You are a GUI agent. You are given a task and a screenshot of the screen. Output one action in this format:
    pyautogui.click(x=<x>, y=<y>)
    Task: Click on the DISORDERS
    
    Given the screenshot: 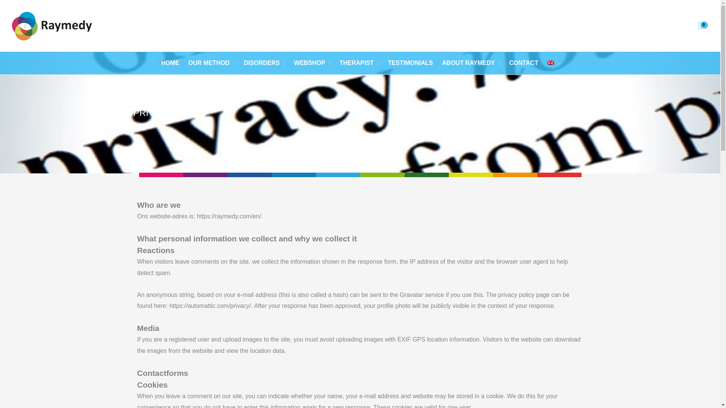 What is the action you would take?
    pyautogui.click(x=265, y=63)
    